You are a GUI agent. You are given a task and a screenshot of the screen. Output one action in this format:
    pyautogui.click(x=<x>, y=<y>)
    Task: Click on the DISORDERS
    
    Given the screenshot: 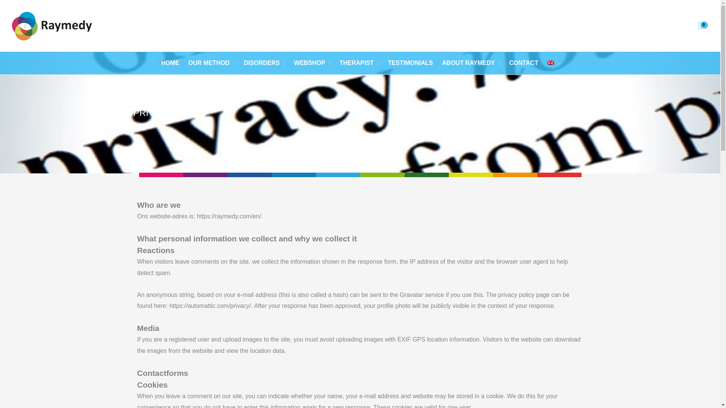 What is the action you would take?
    pyautogui.click(x=265, y=63)
    